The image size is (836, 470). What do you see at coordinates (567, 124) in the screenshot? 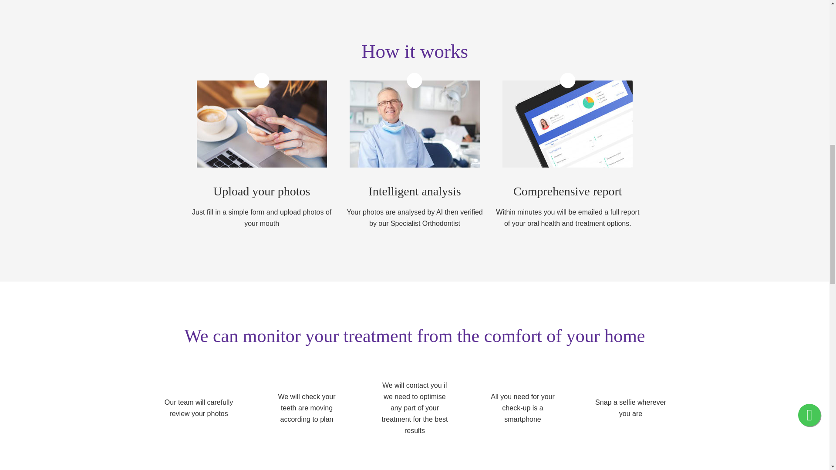
I see `Comprehensive report` at bounding box center [567, 124].